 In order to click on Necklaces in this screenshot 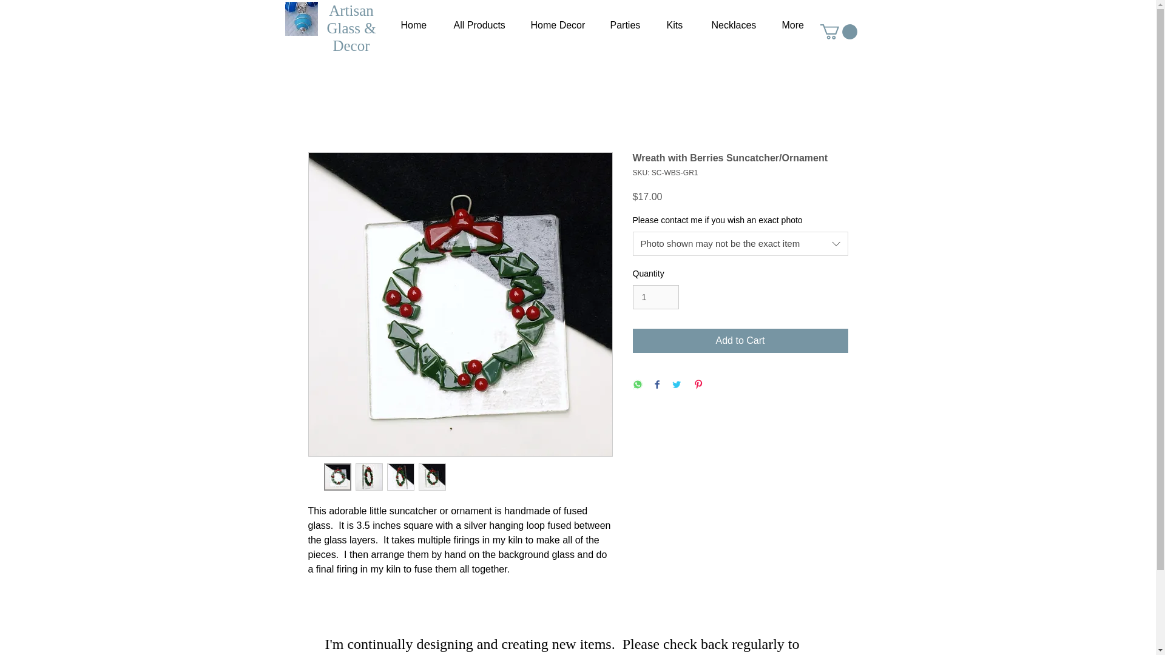, I will do `click(732, 25)`.